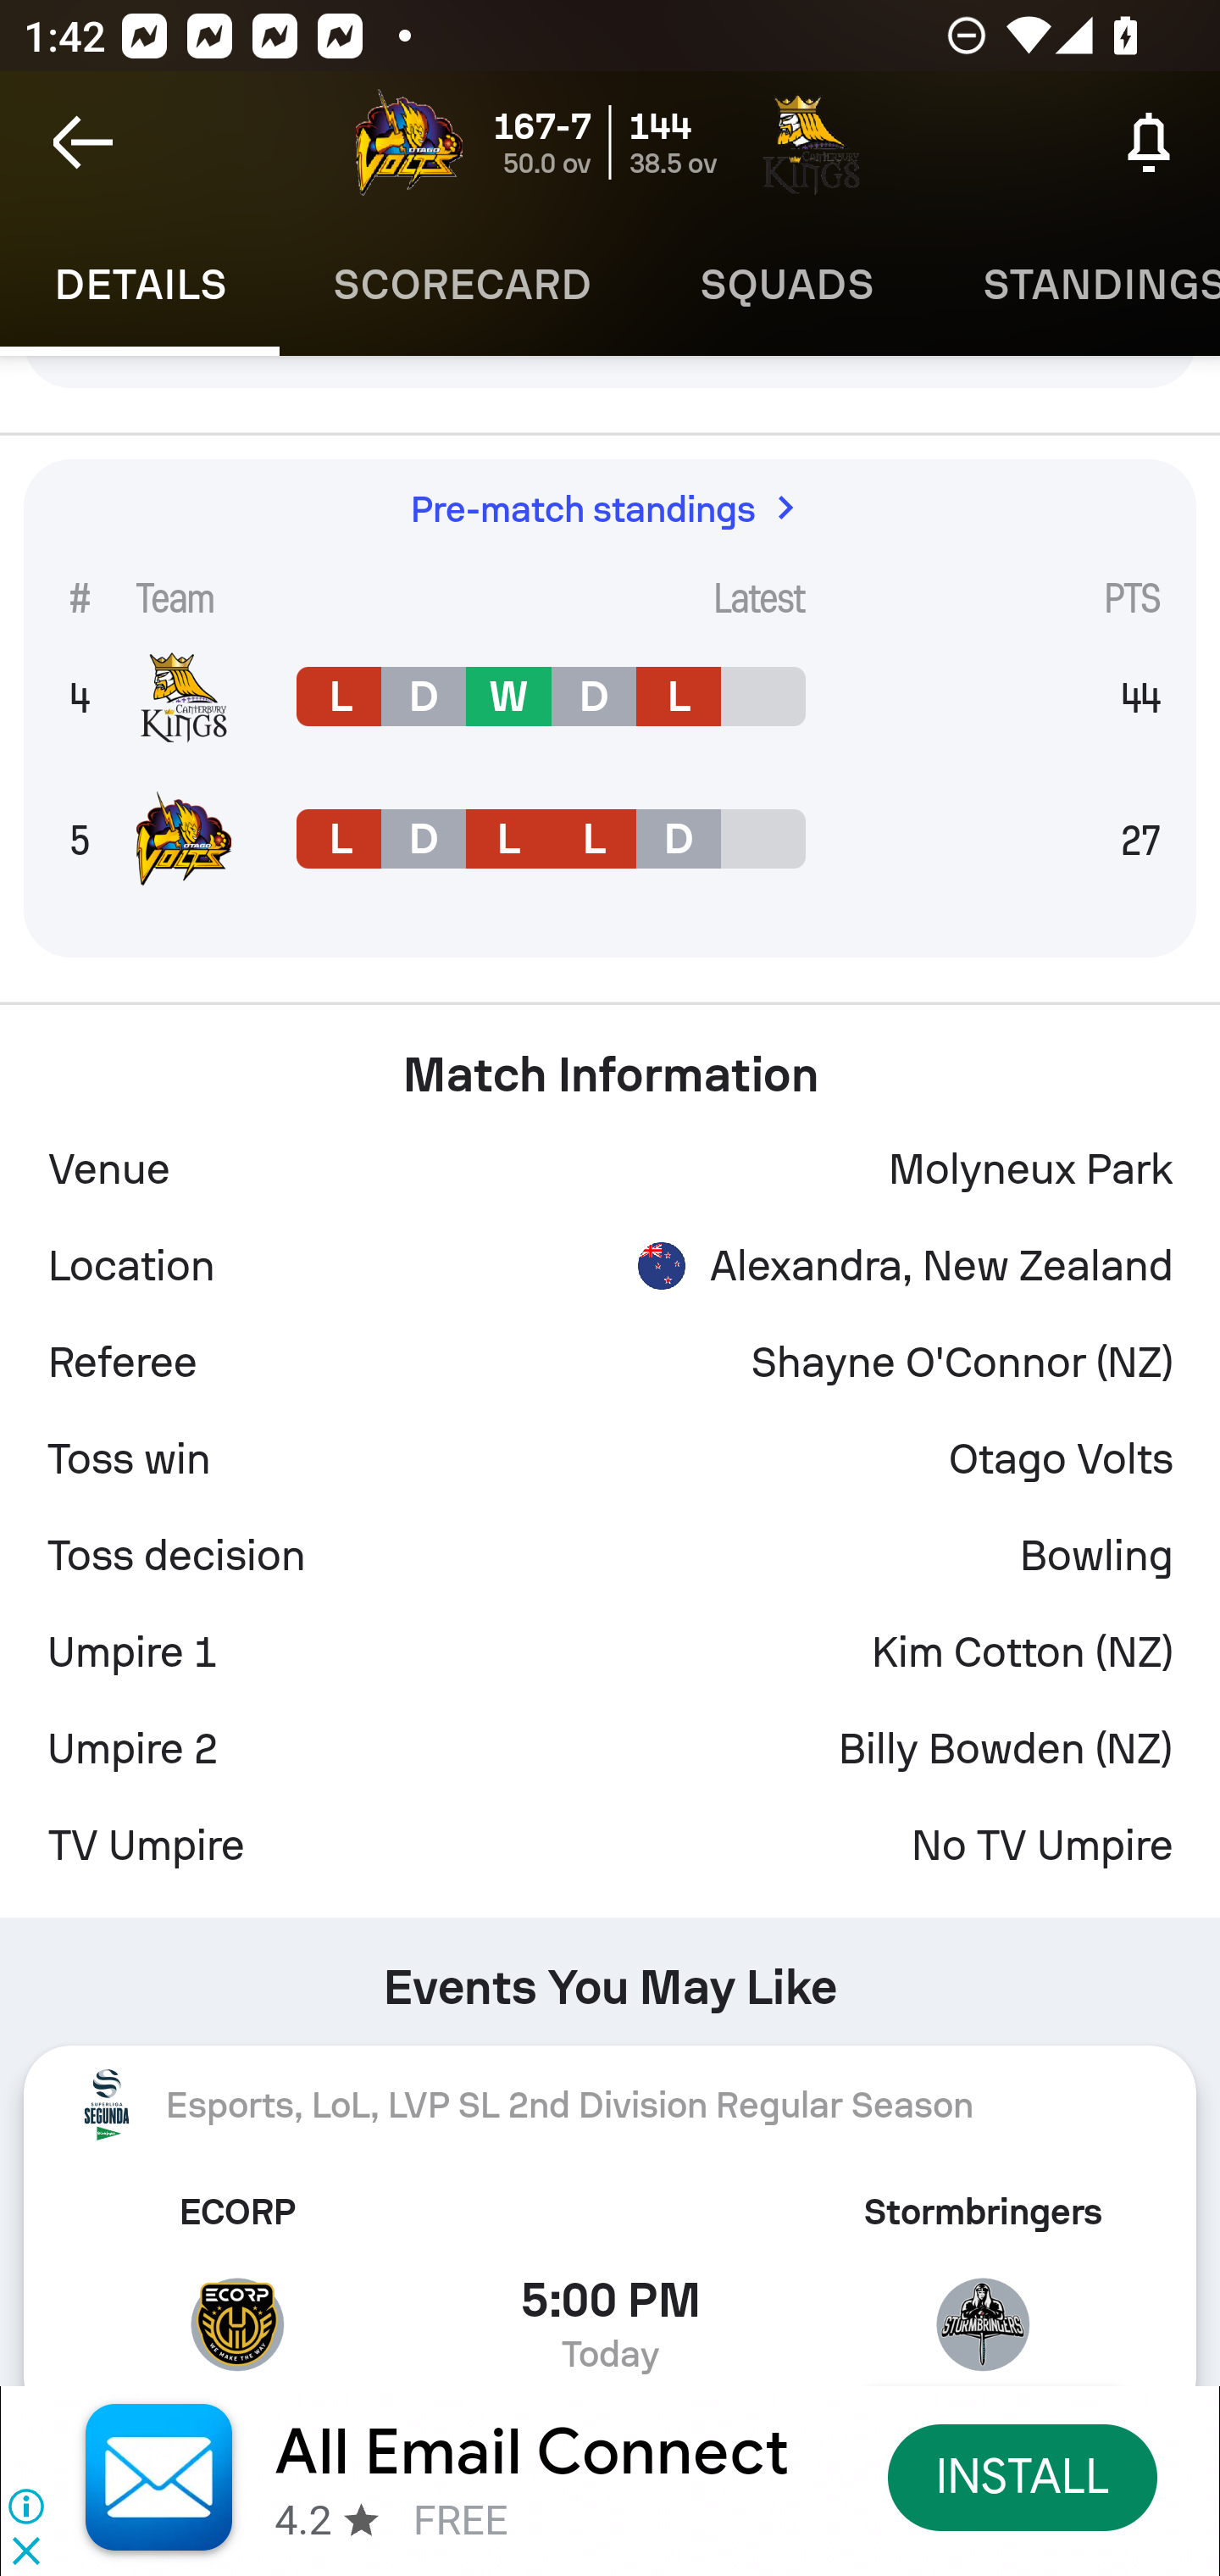  What do you see at coordinates (532, 2453) in the screenshot?
I see `All Email Connect` at bounding box center [532, 2453].